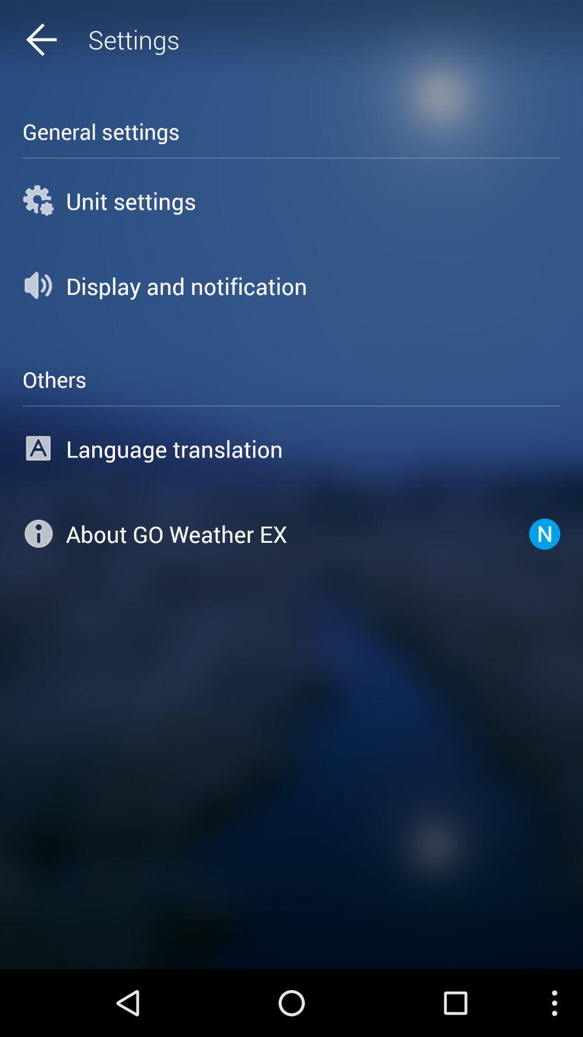  Describe the element at coordinates (291, 201) in the screenshot. I see `jump until unit settings item` at that location.